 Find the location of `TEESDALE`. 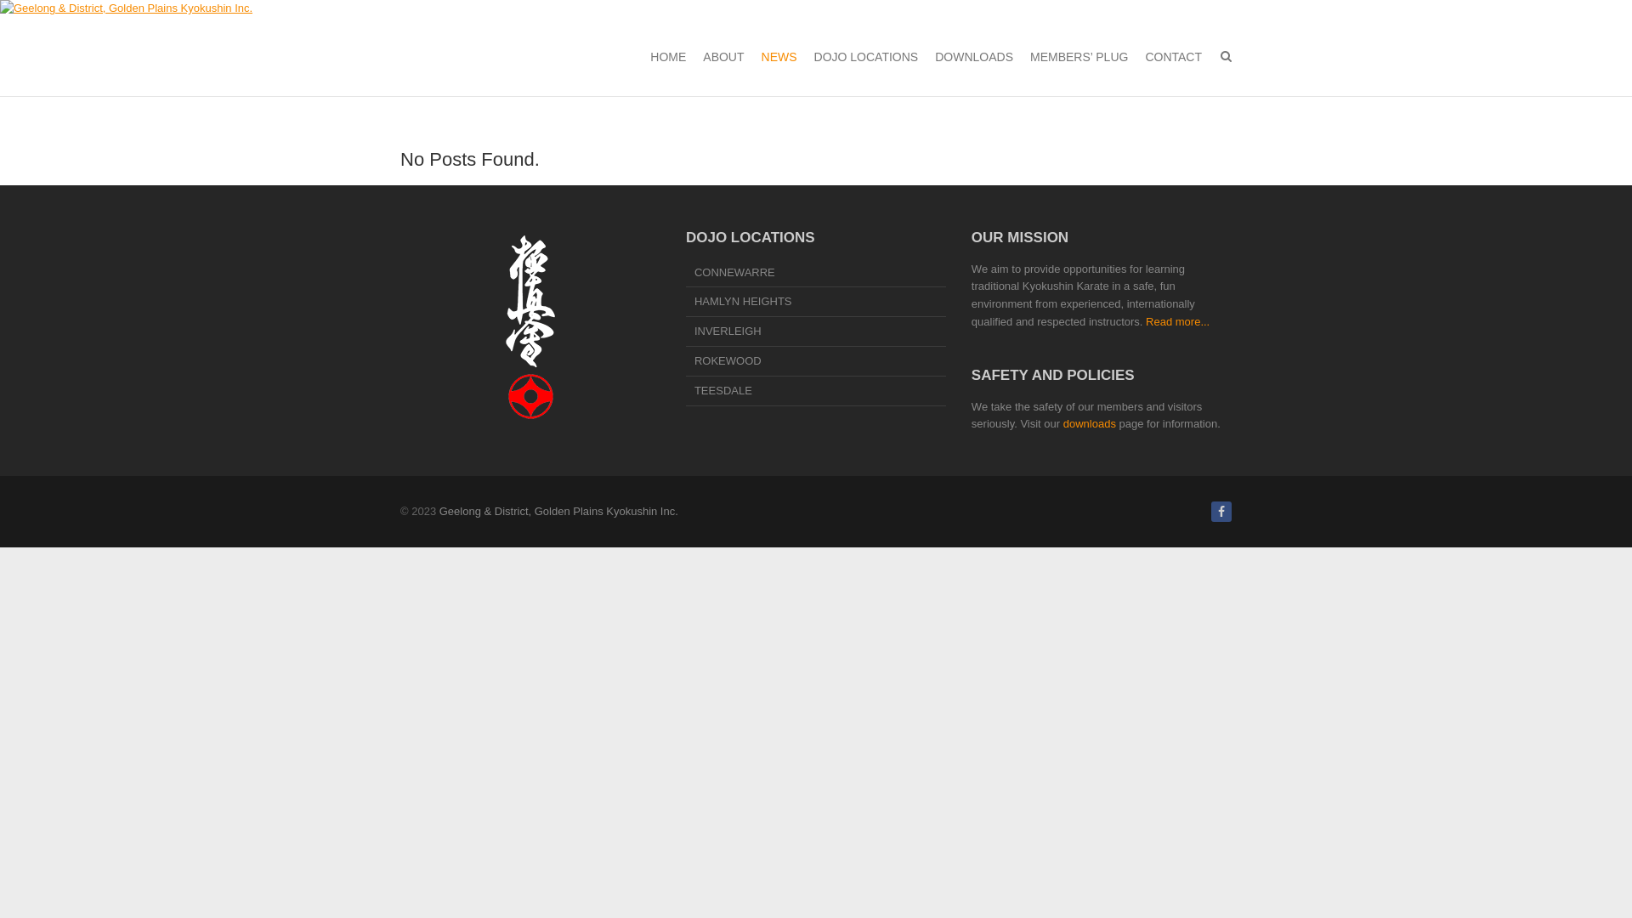

TEESDALE is located at coordinates (816, 393).